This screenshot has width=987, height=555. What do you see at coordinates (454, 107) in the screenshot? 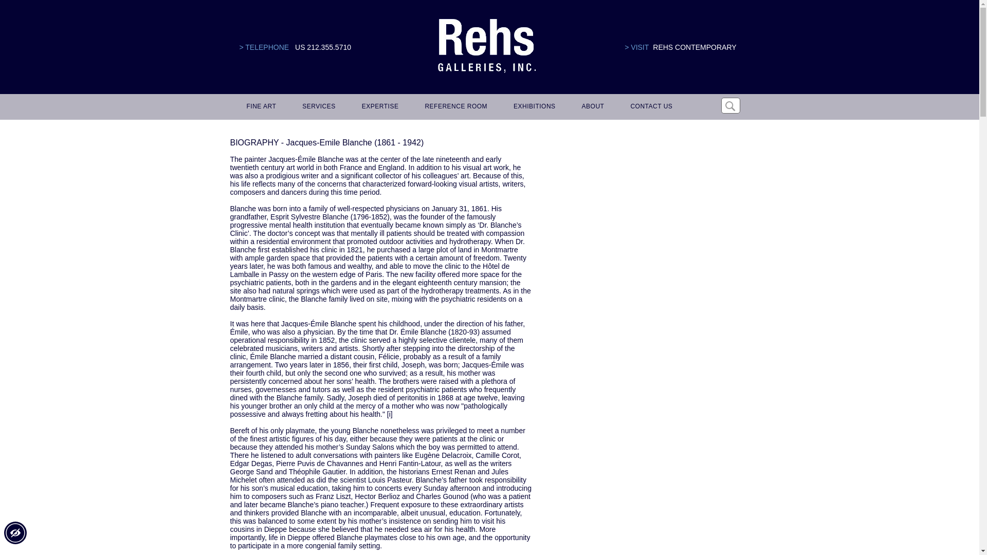
I see `REFERENCE ROOM` at bounding box center [454, 107].